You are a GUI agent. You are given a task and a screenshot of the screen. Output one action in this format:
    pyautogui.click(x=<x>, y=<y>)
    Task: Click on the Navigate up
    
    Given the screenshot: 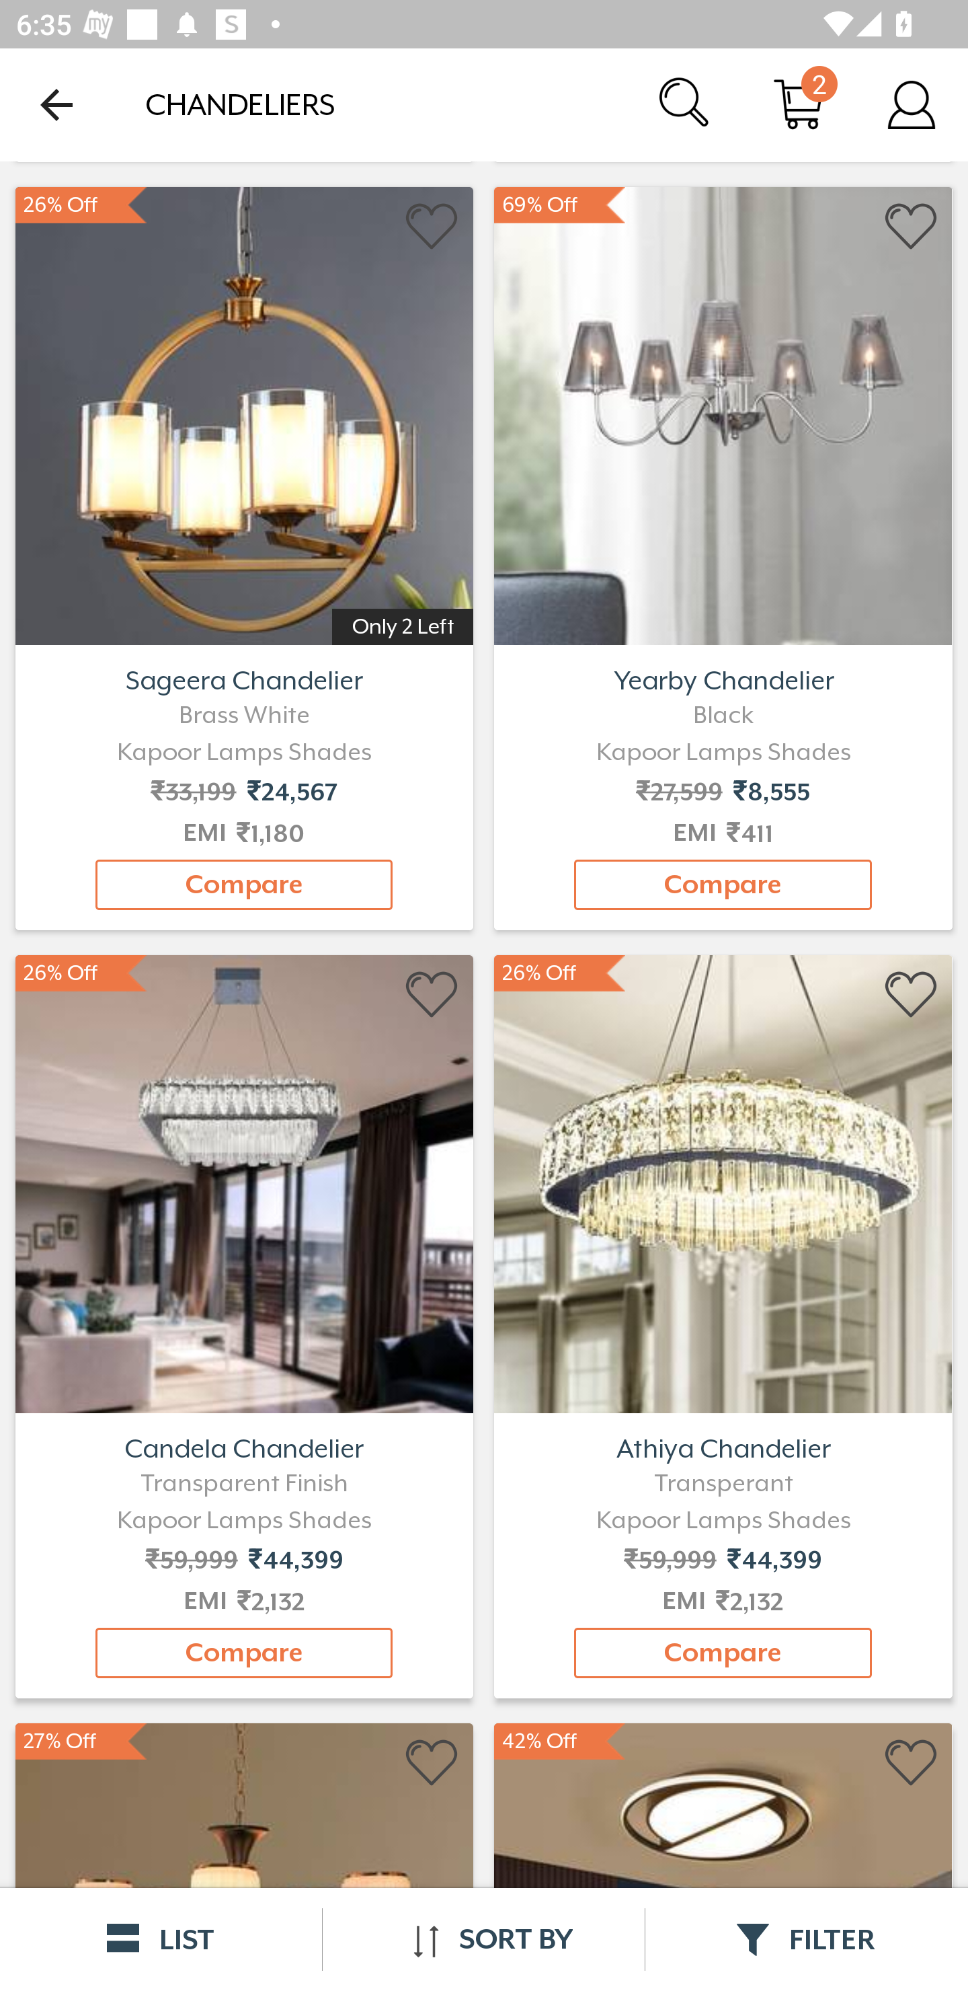 What is the action you would take?
    pyautogui.click(x=56, y=104)
    